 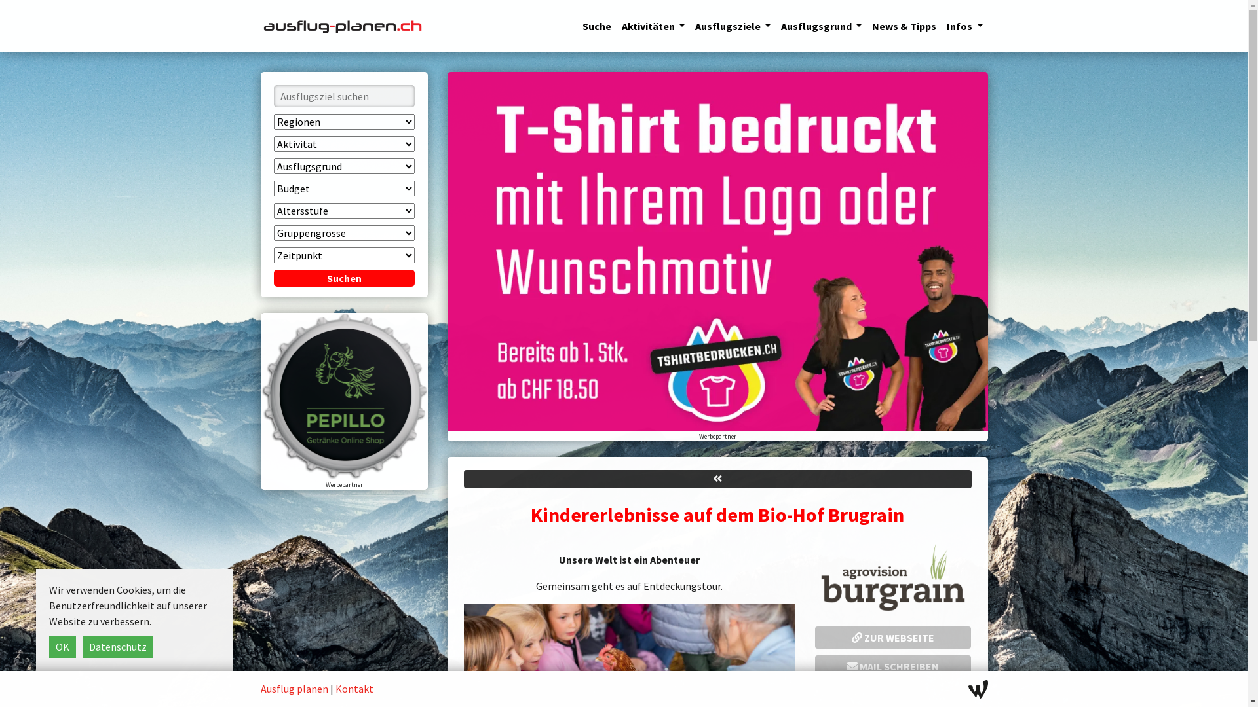 What do you see at coordinates (822, 26) in the screenshot?
I see `Ausflugsgrund` at bounding box center [822, 26].